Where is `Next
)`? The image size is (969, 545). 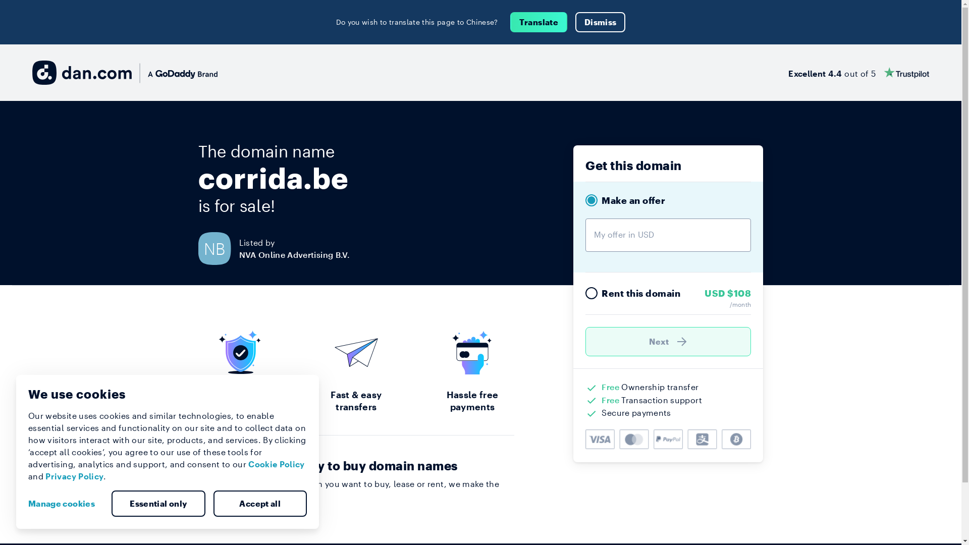
Next
) is located at coordinates (668, 342).